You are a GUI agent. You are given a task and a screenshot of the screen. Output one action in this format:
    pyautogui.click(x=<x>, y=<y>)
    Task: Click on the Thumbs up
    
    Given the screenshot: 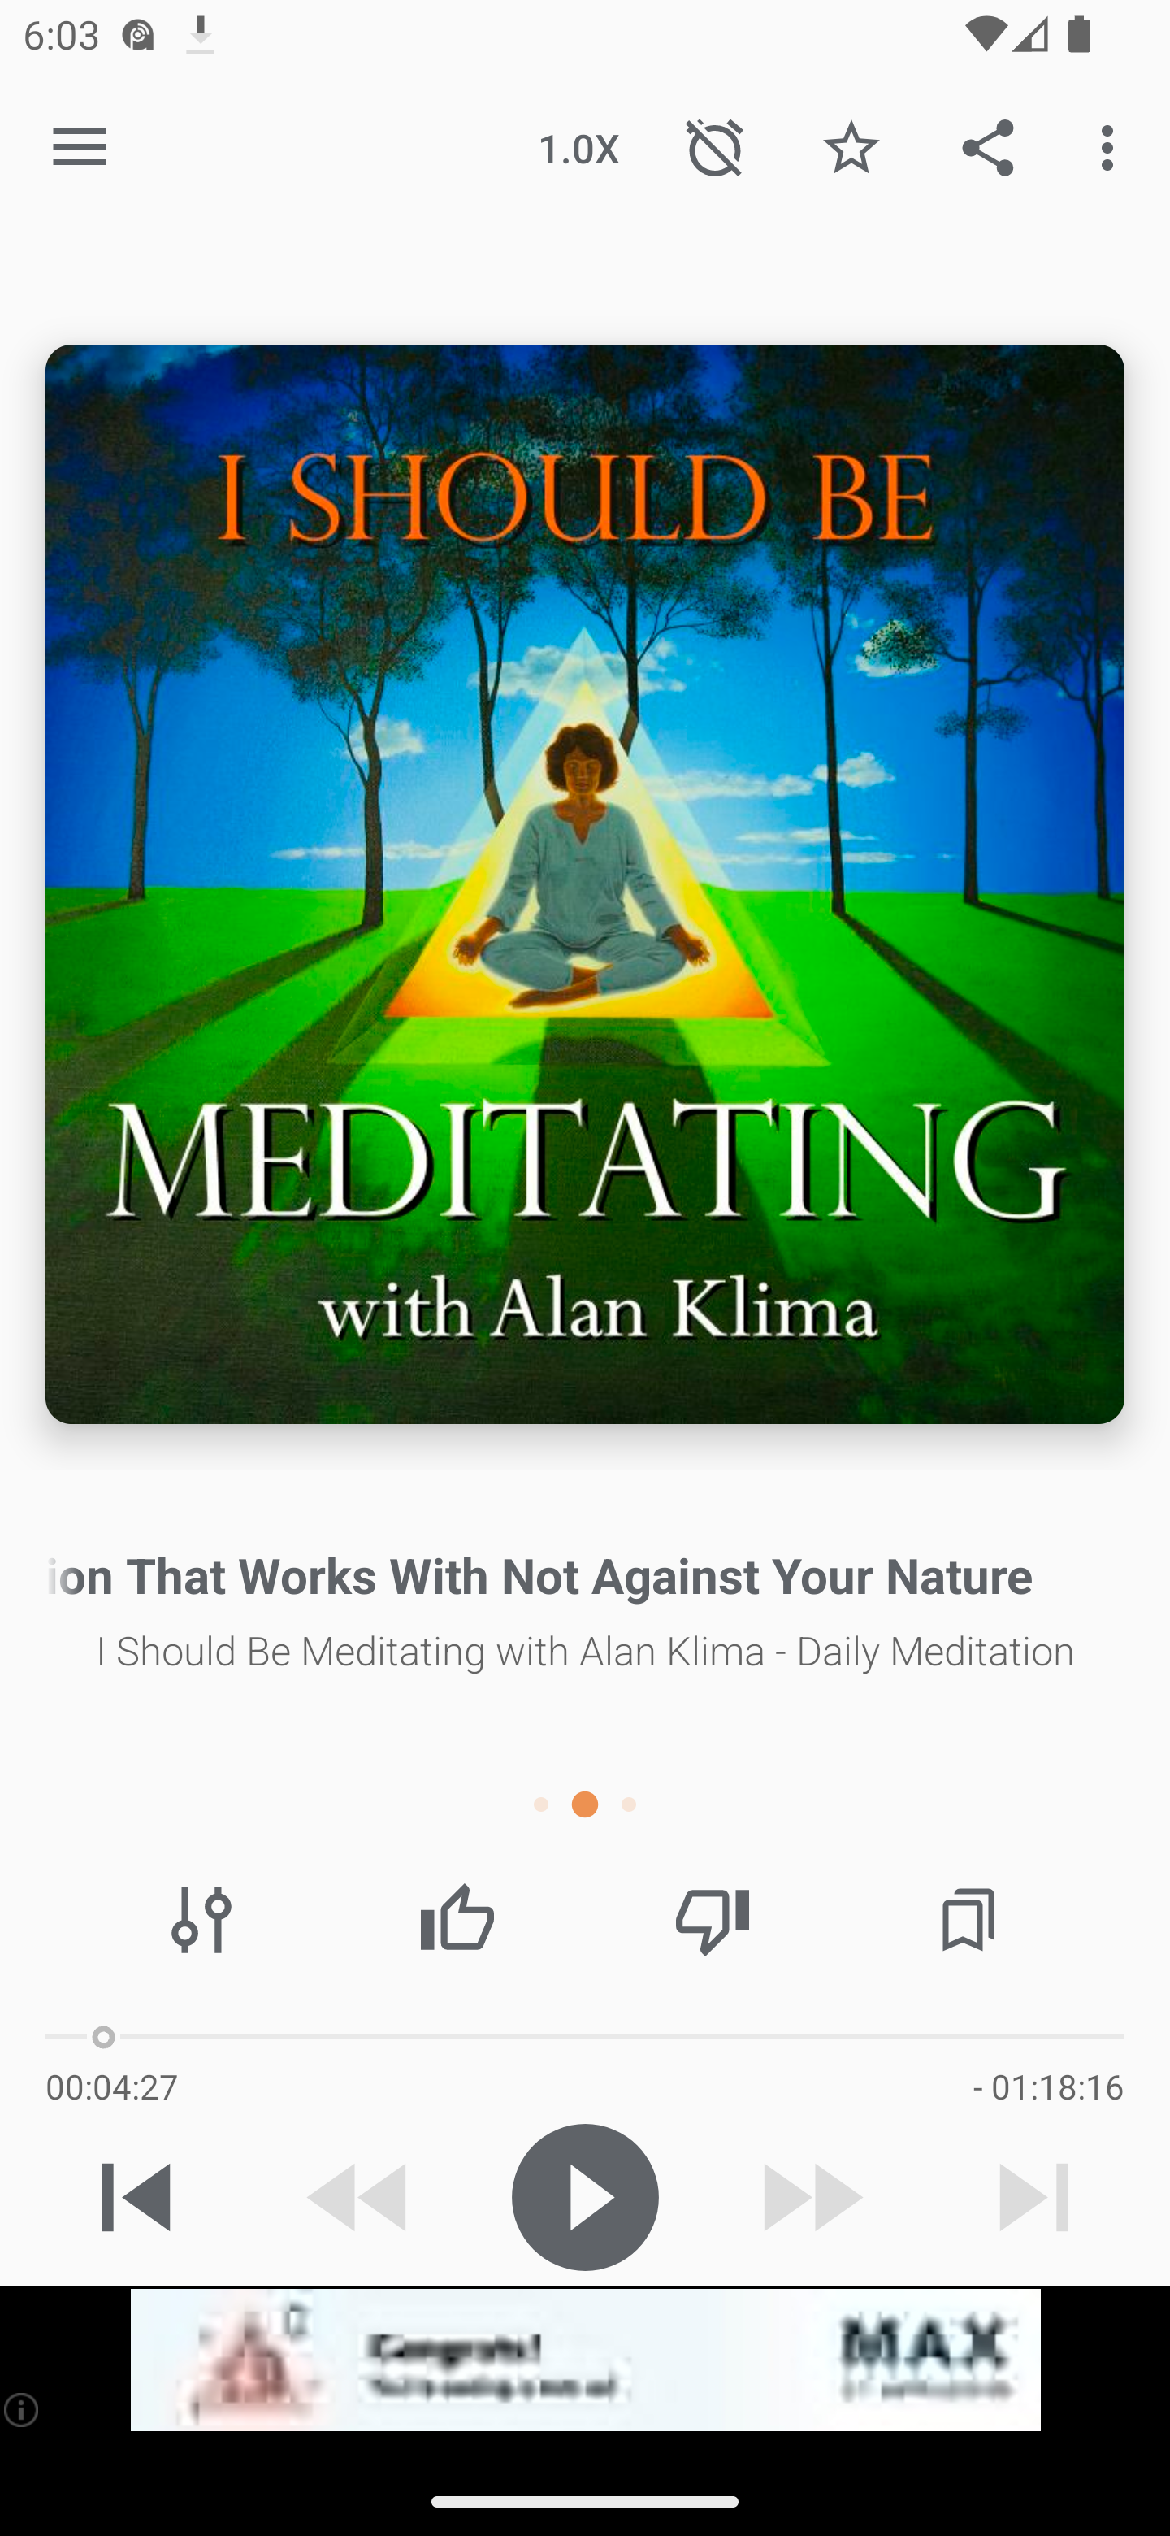 What is the action you would take?
    pyautogui.click(x=457, y=1920)
    